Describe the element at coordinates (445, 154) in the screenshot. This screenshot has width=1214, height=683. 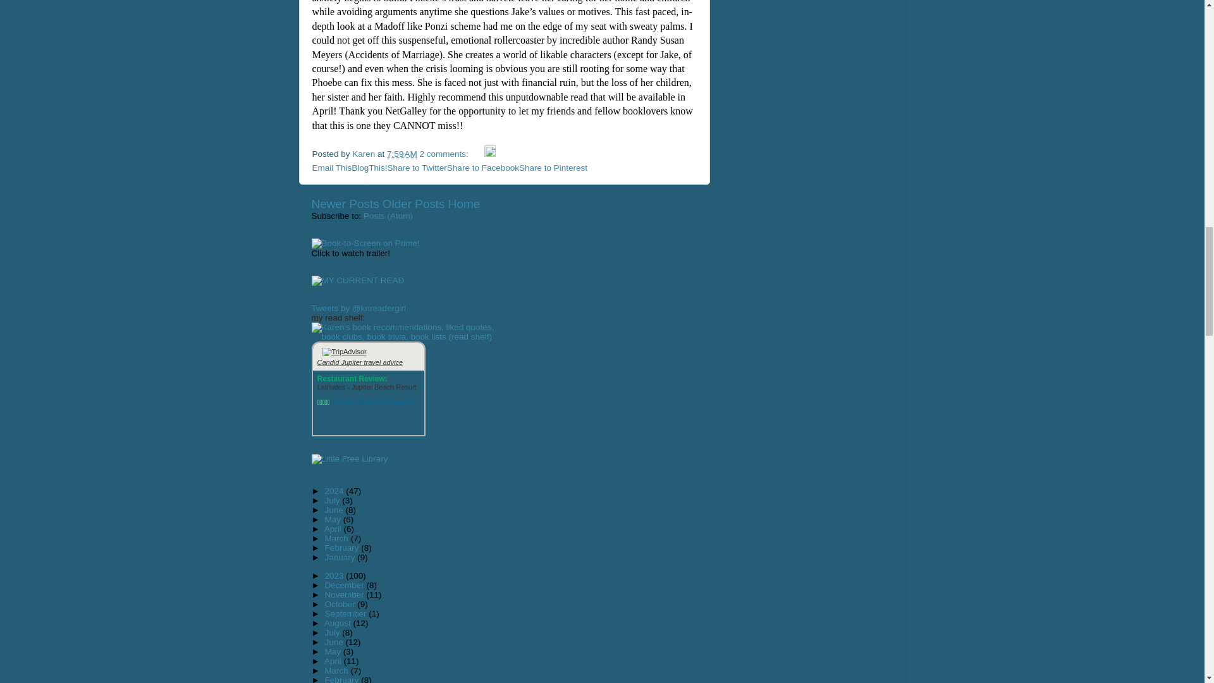
I see `2 comments:` at that location.